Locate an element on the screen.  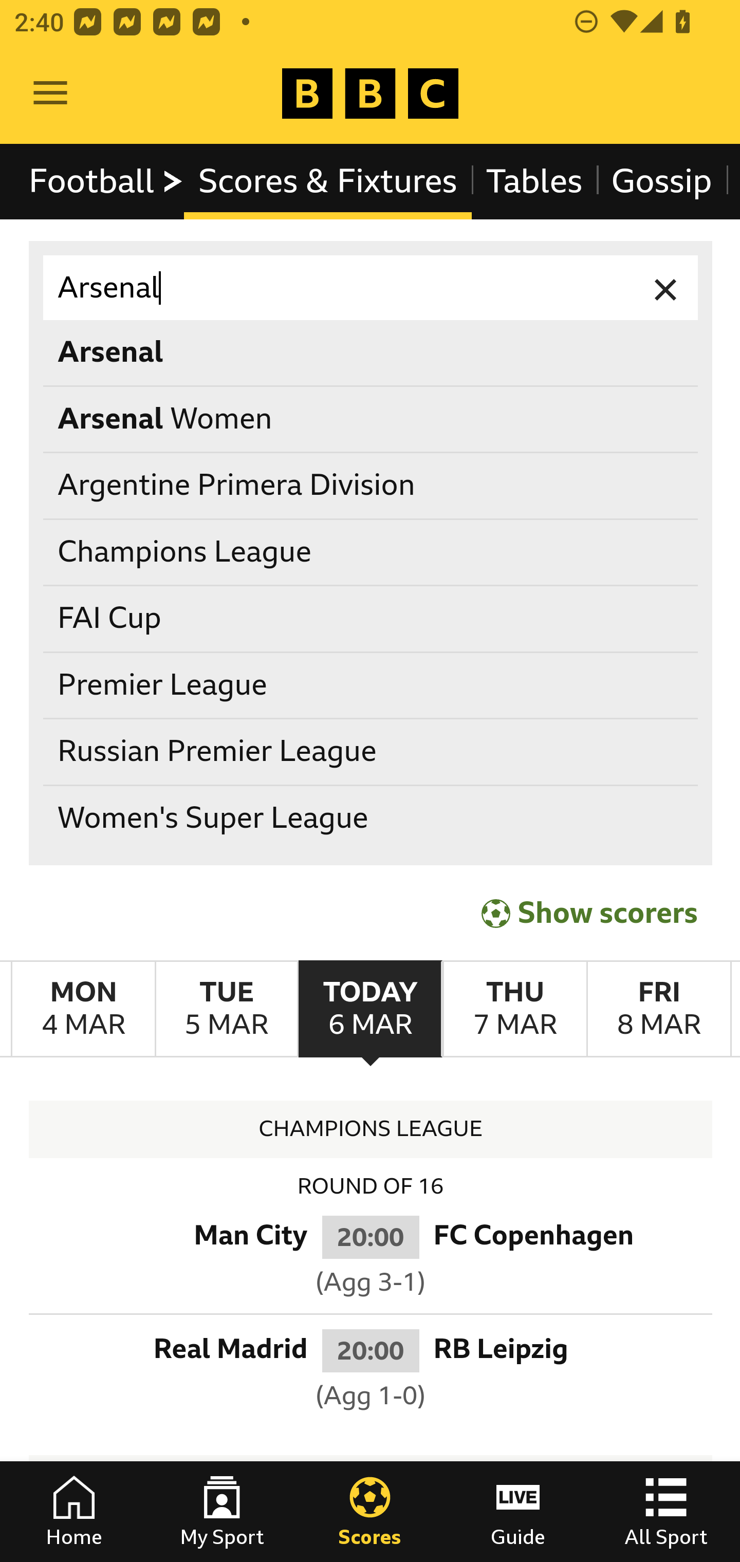
Home is located at coordinates (74, 1512).